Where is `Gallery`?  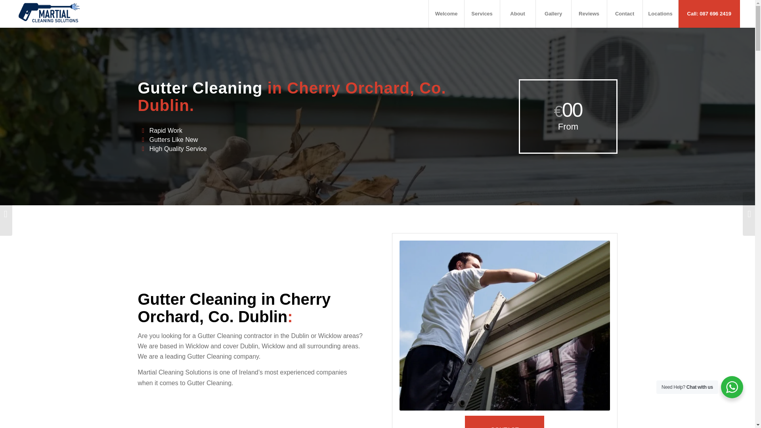 Gallery is located at coordinates (553, 14).